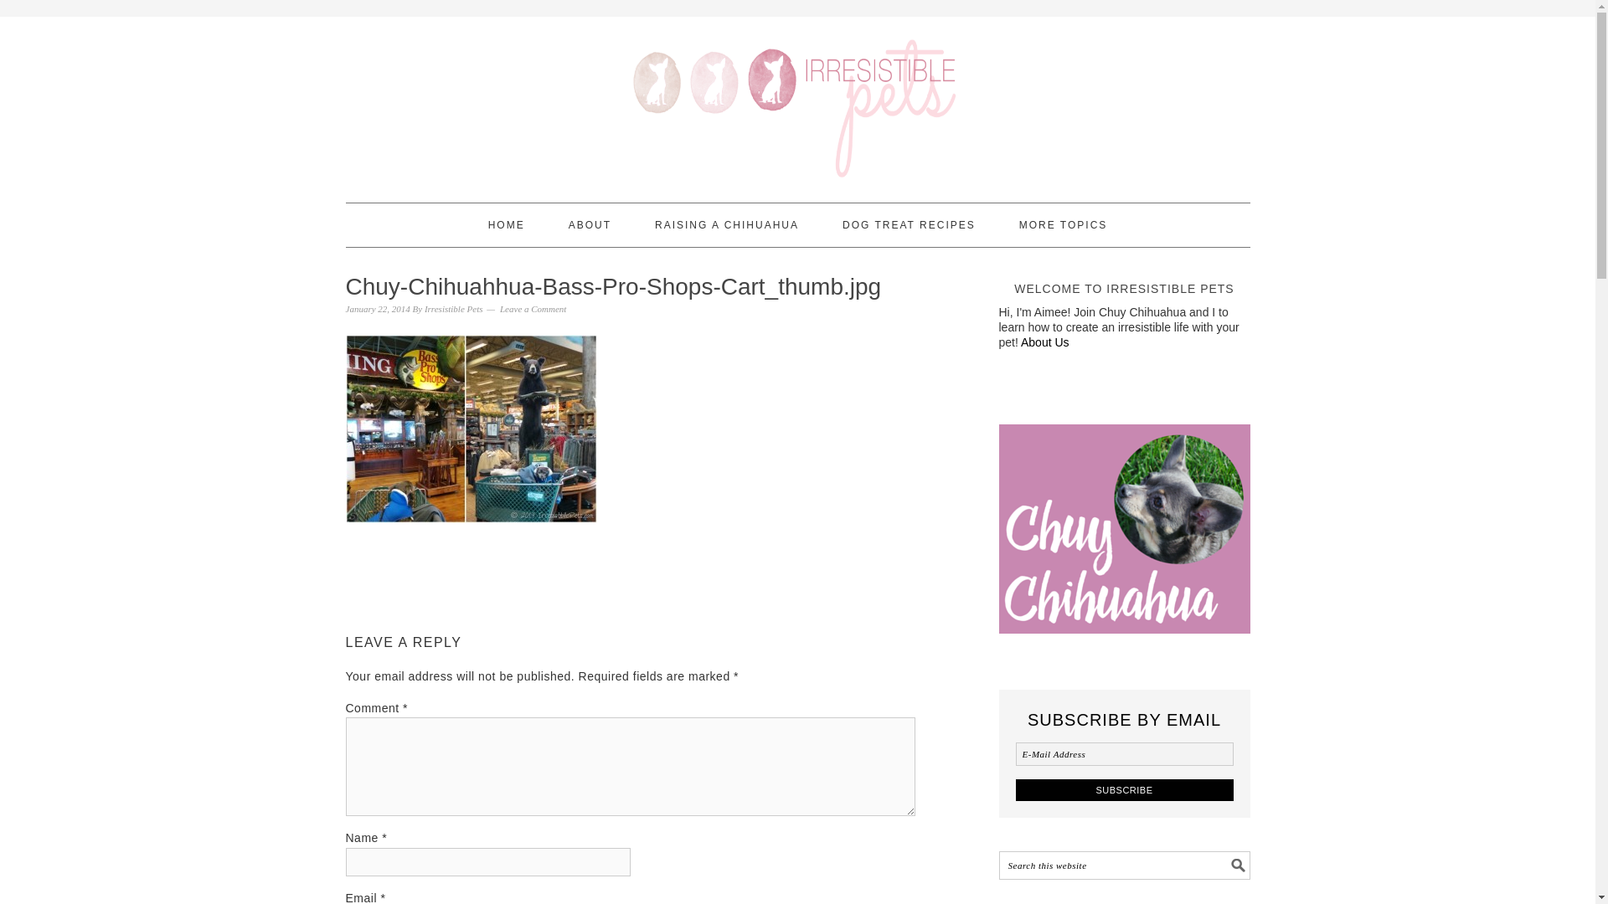 This screenshot has height=904, width=1608. Describe the element at coordinates (727, 224) in the screenshot. I see `RAISING A CHIHUAHUA` at that location.